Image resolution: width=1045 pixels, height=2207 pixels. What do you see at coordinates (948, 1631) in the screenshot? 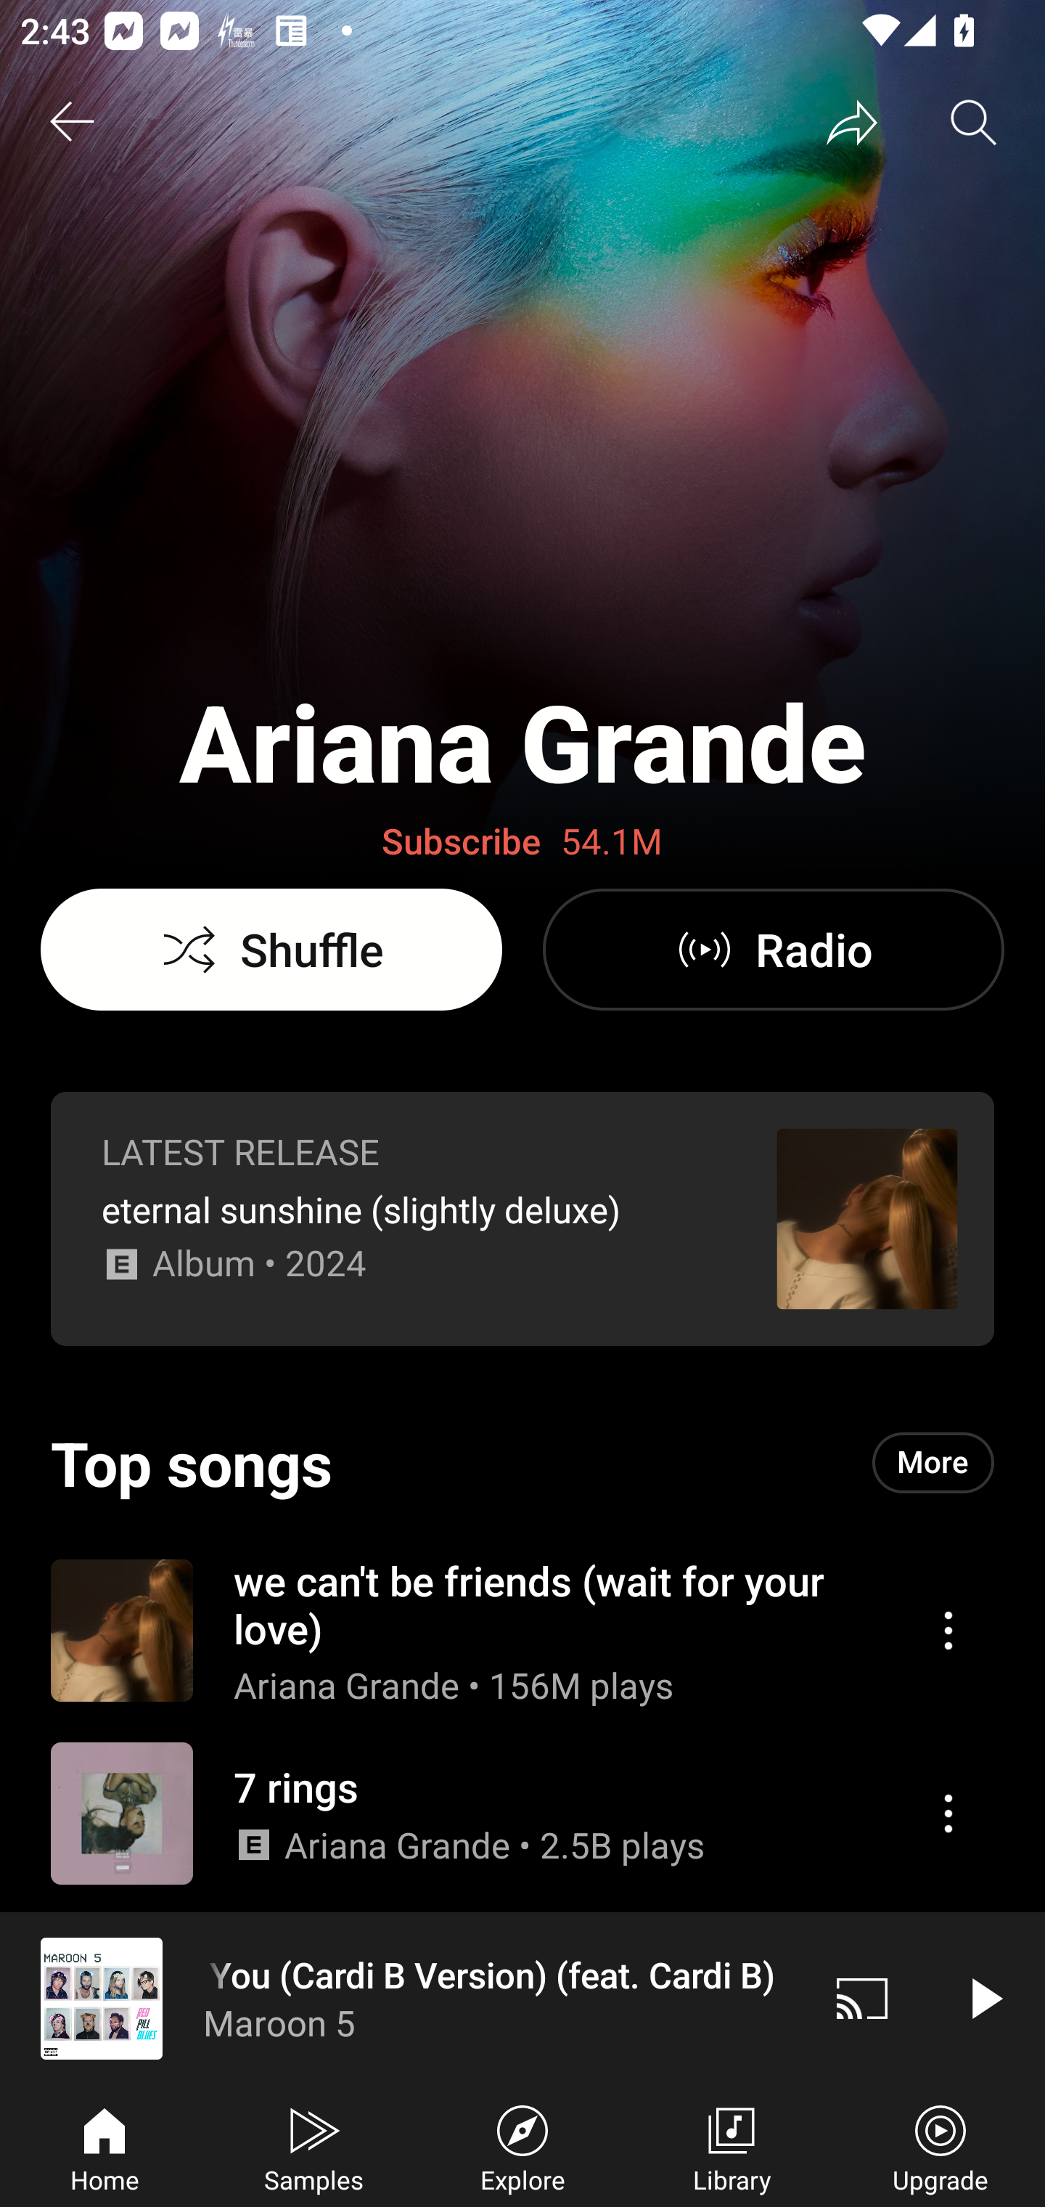
I see `Action menu` at bounding box center [948, 1631].